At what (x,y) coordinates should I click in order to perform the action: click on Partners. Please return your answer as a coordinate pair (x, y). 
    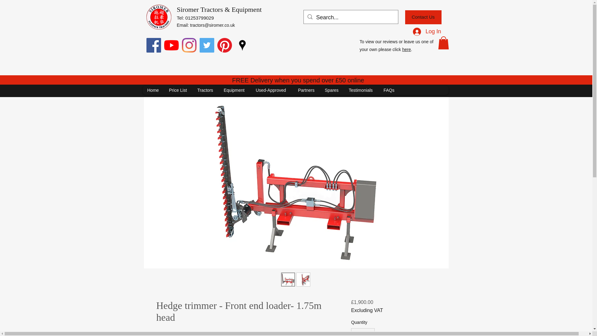
    Looking at the image, I should click on (306, 90).